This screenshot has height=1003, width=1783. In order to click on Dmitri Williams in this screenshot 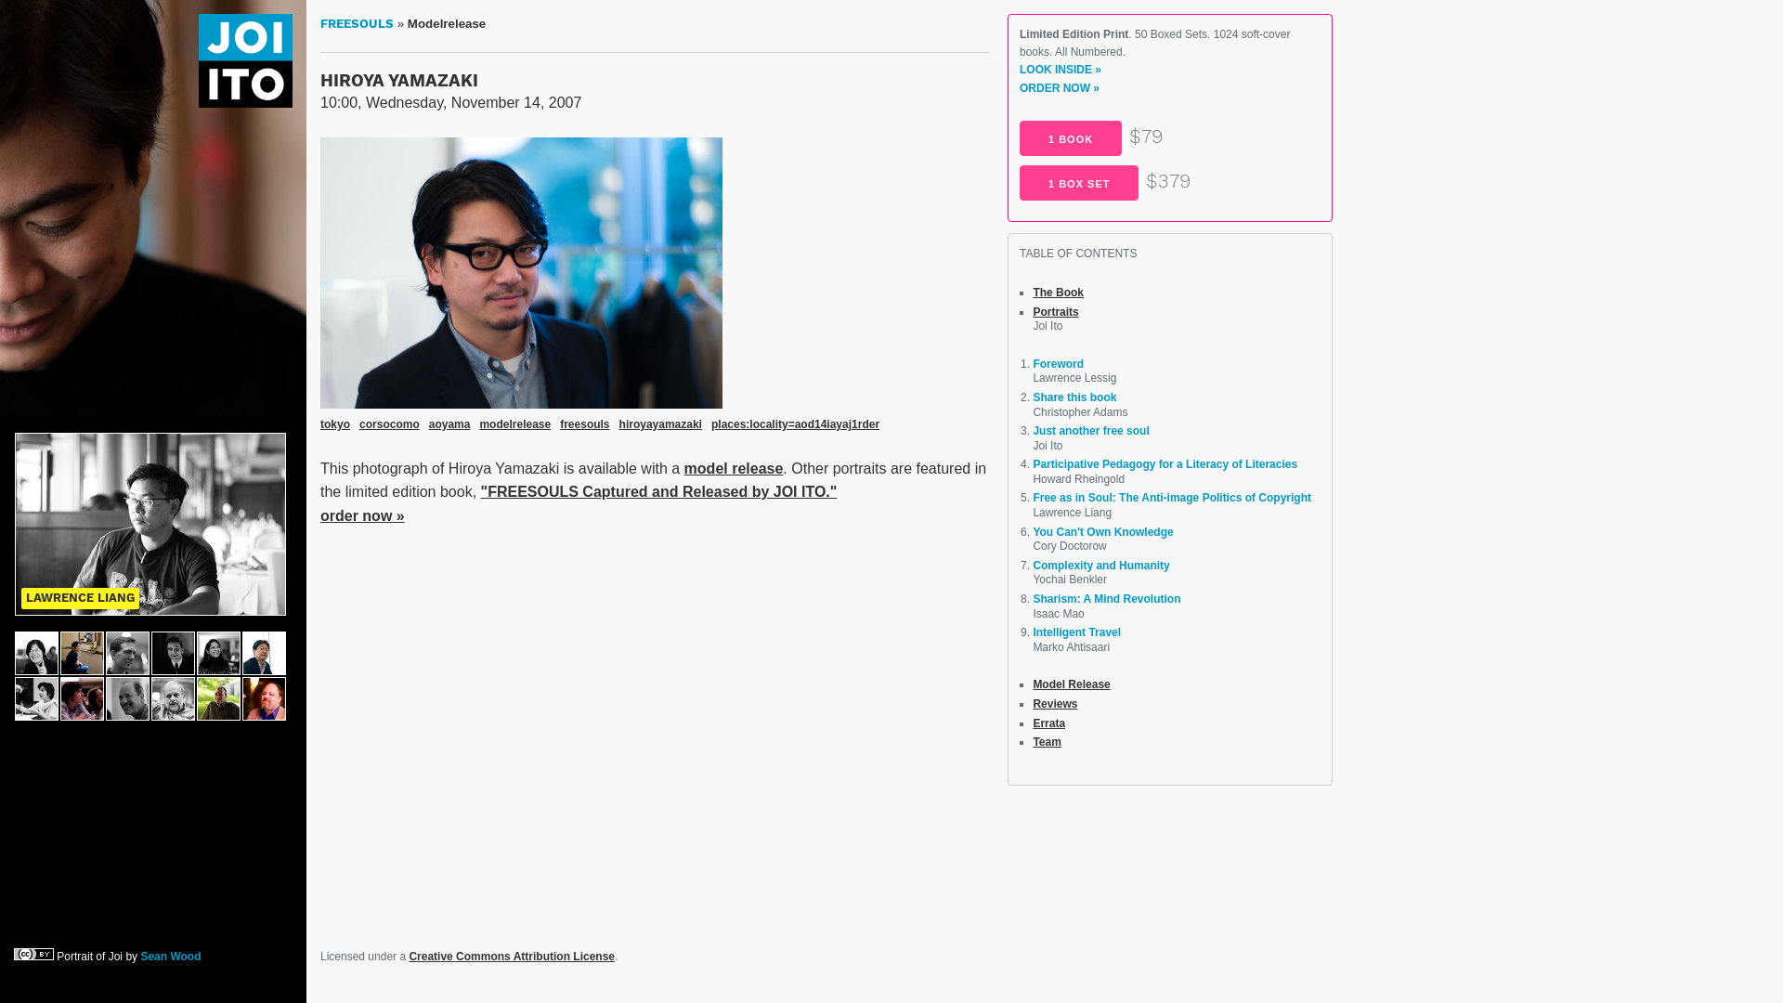, I will do `click(128, 654)`.